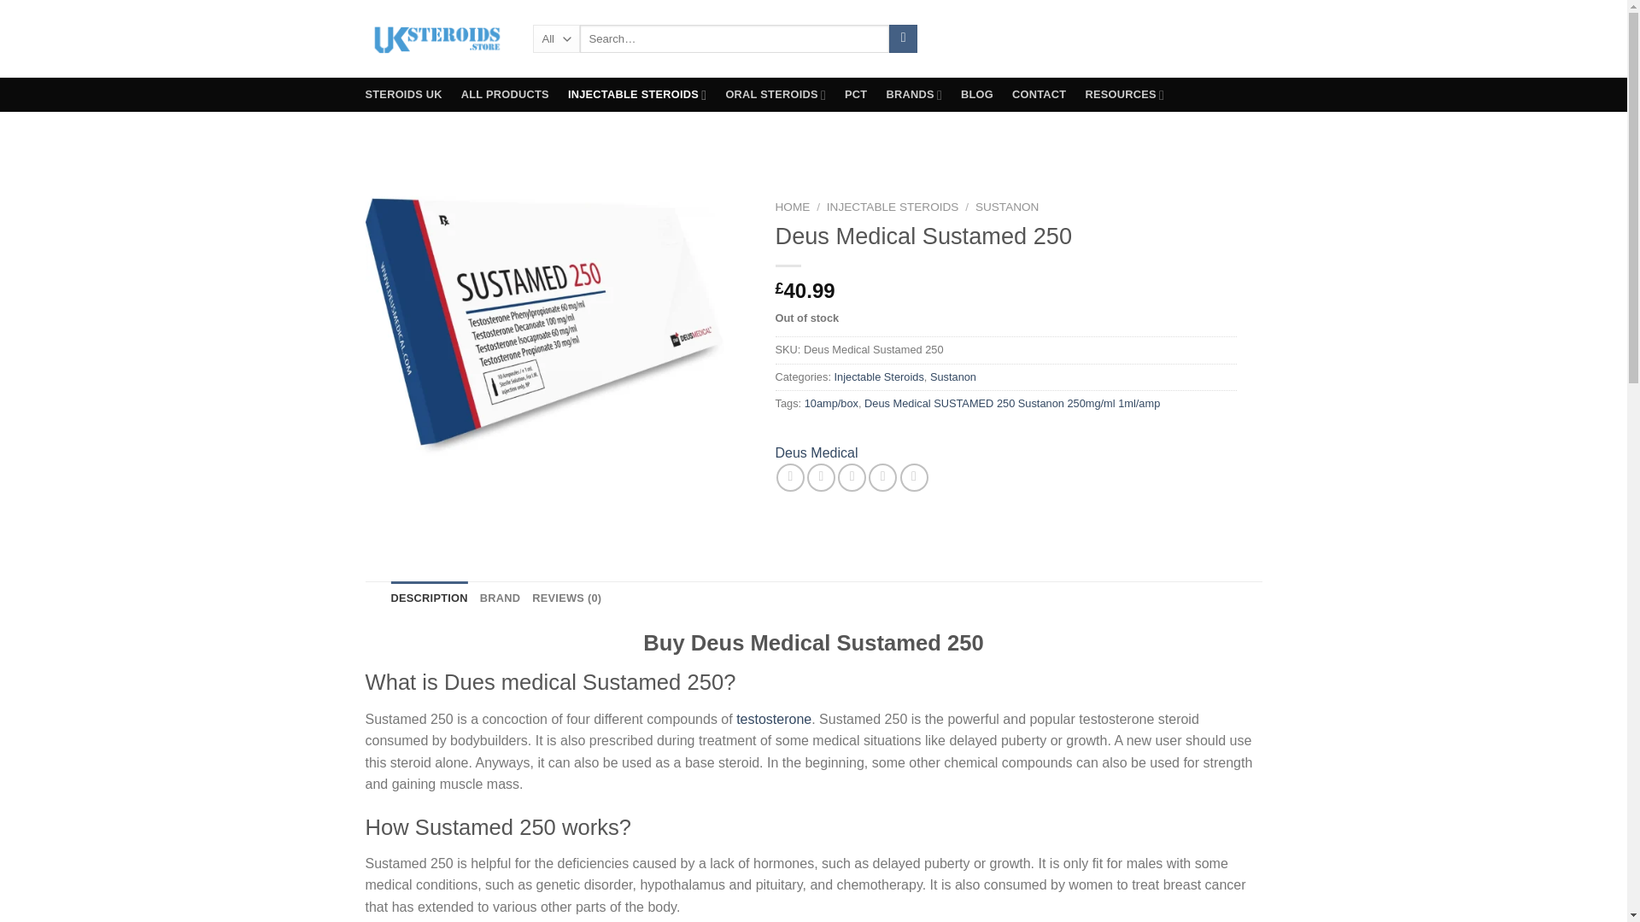 Image resolution: width=1640 pixels, height=922 pixels. What do you see at coordinates (790, 477) in the screenshot?
I see `Share on Facebook` at bounding box center [790, 477].